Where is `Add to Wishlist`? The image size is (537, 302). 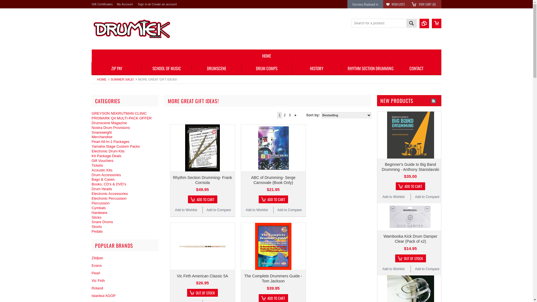 Add to Wishlist is located at coordinates (186, 210).